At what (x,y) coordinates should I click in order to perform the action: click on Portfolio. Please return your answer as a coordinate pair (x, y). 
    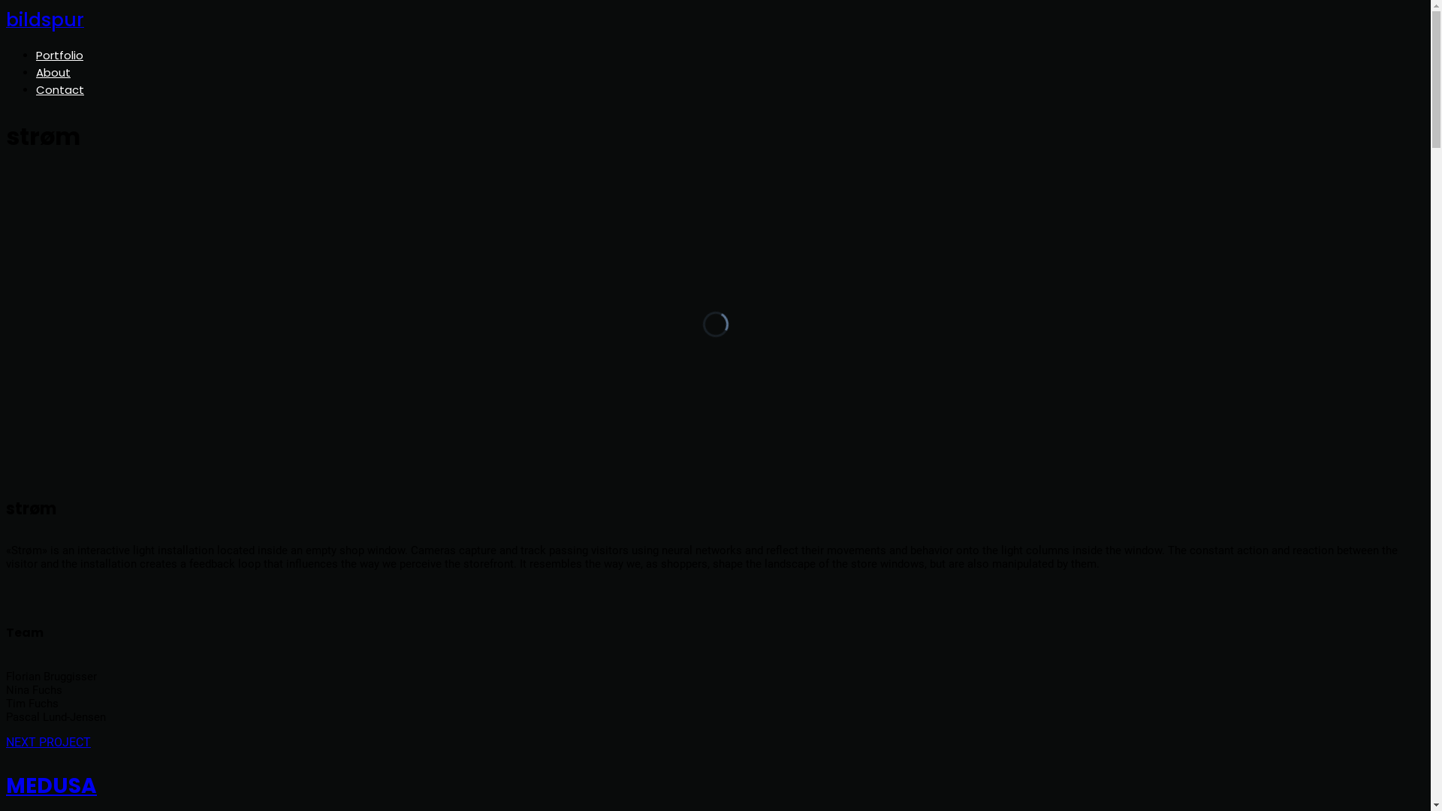
    Looking at the image, I should click on (60, 56).